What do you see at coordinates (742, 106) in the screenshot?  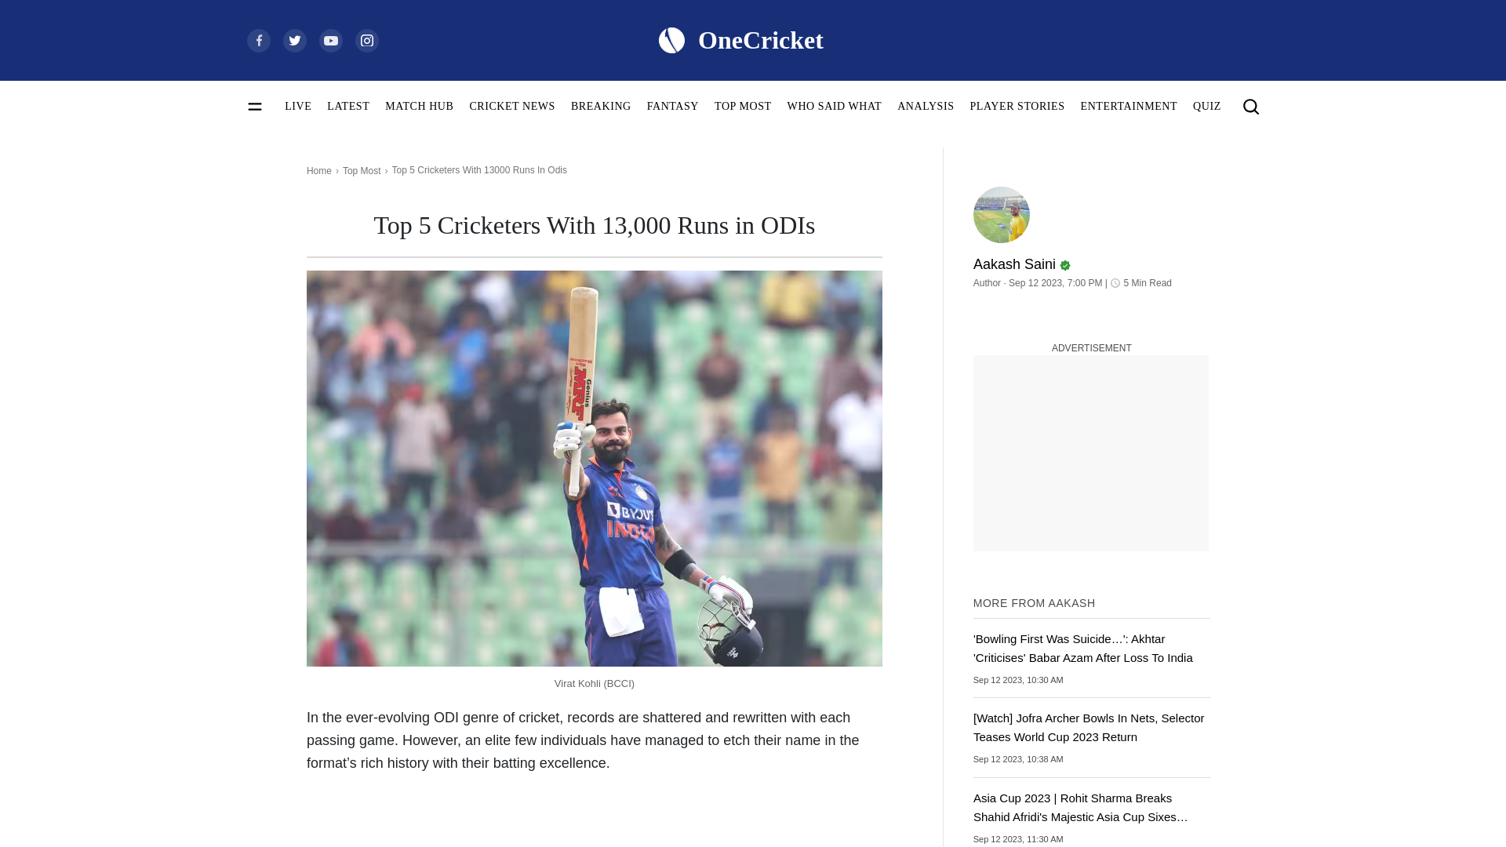 I see `TOP MOST` at bounding box center [742, 106].